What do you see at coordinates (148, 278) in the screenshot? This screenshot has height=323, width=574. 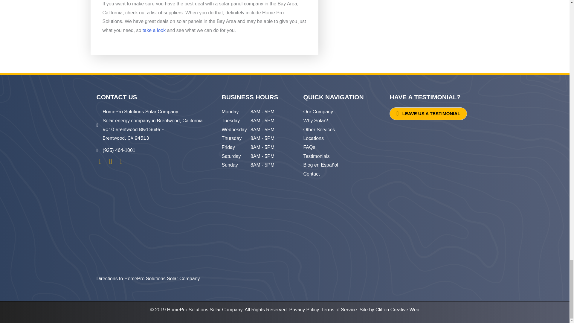 I see `Directions to HomePro Solutions Solar Company` at bounding box center [148, 278].